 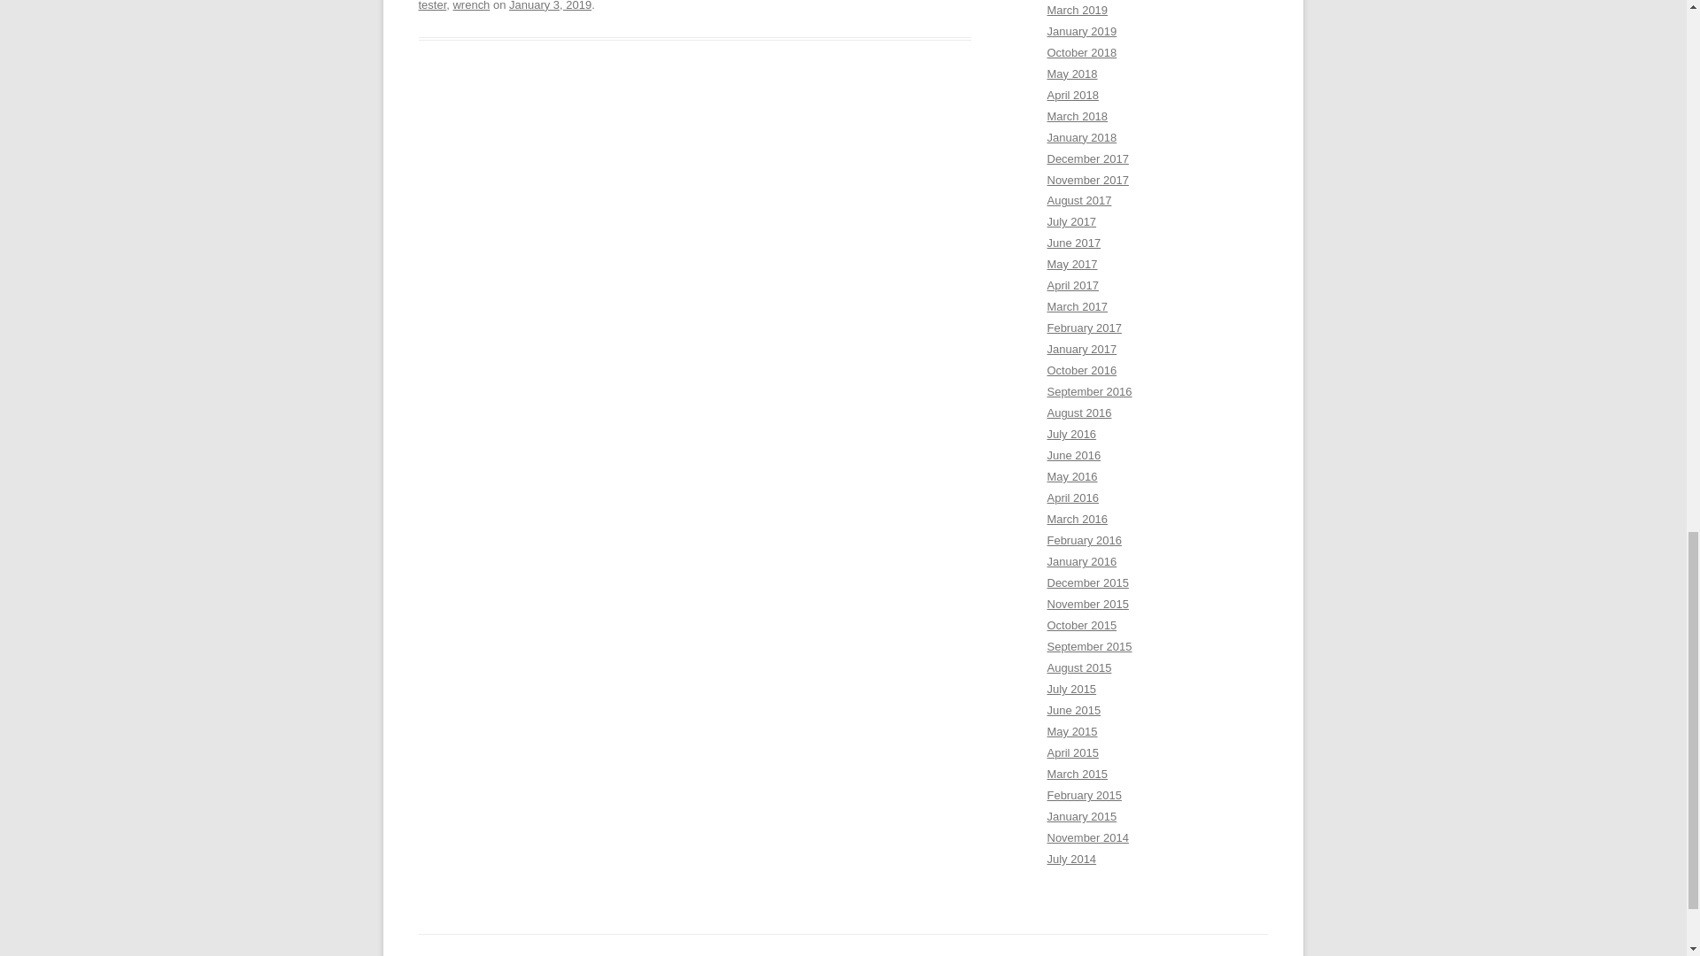 I want to click on wrench, so click(x=470, y=5).